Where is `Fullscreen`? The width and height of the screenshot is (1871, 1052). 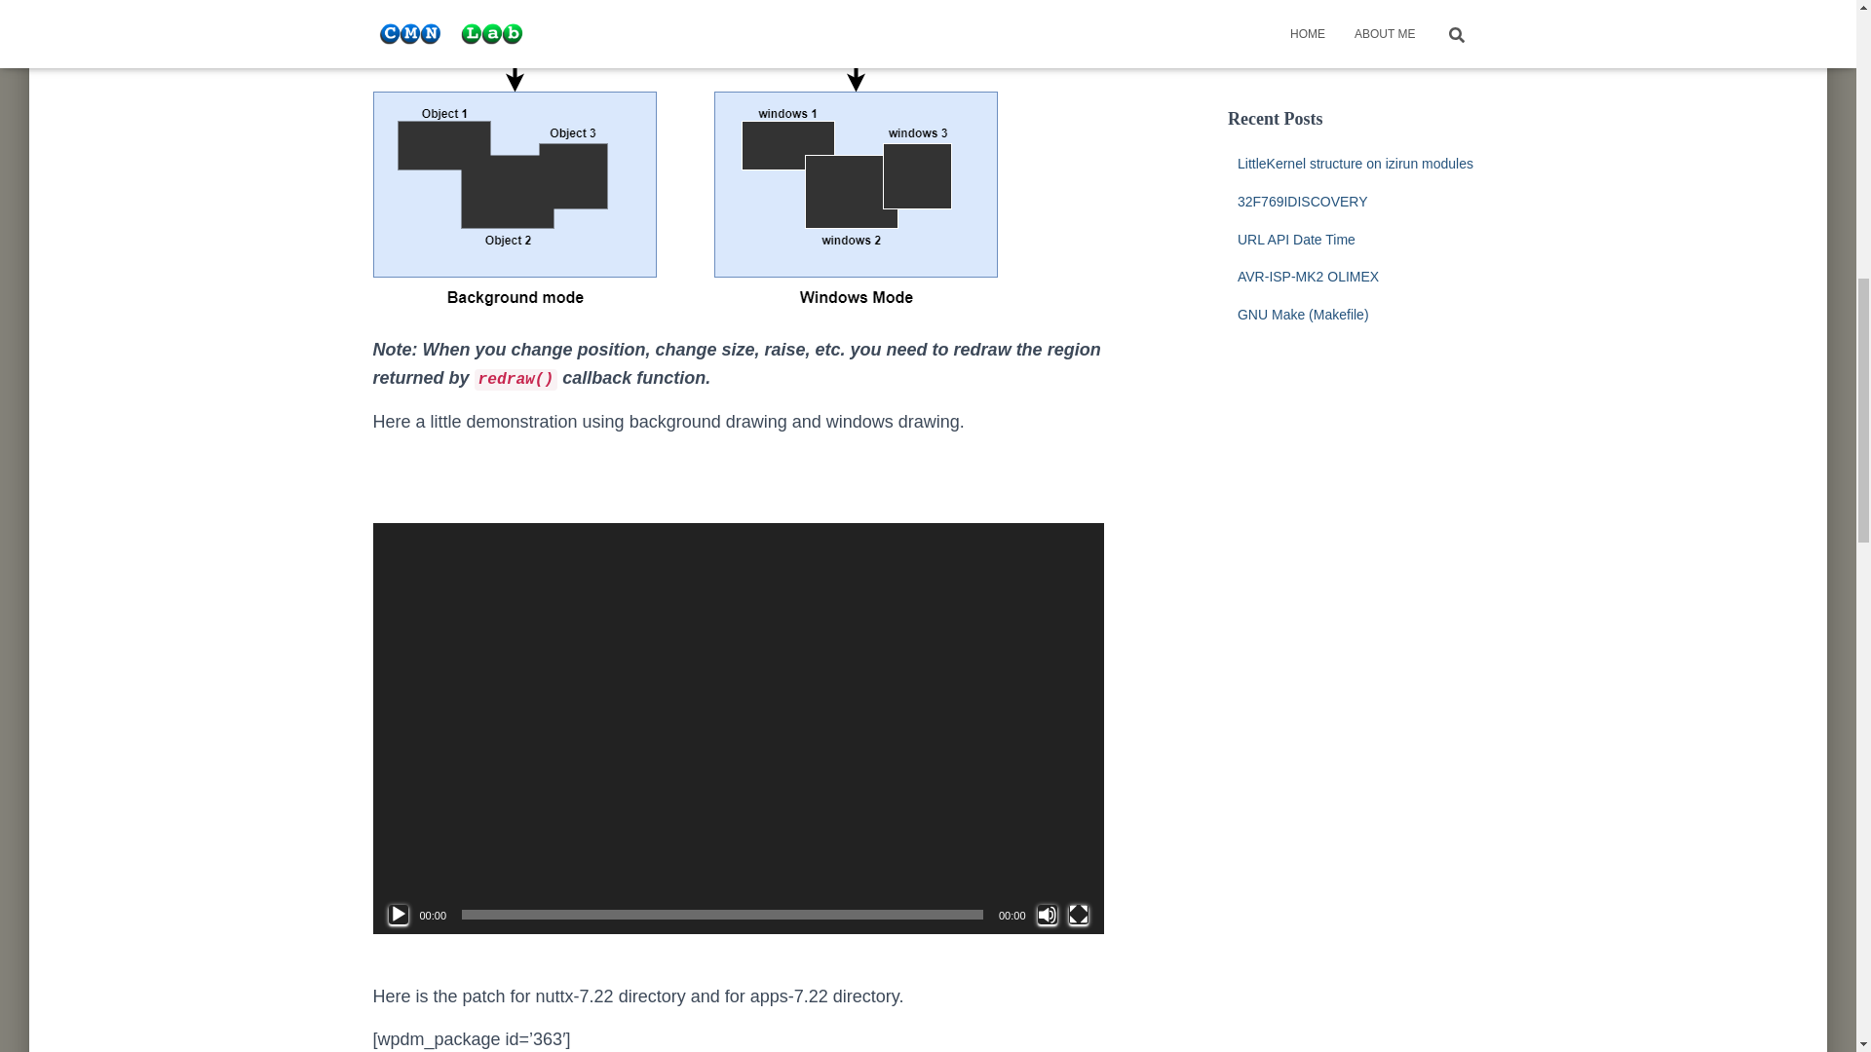 Fullscreen is located at coordinates (1078, 914).